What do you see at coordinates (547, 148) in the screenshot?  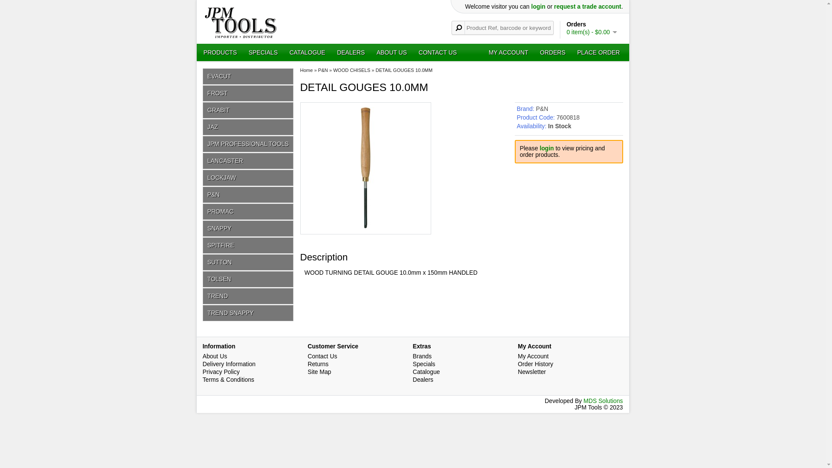 I see `login` at bounding box center [547, 148].